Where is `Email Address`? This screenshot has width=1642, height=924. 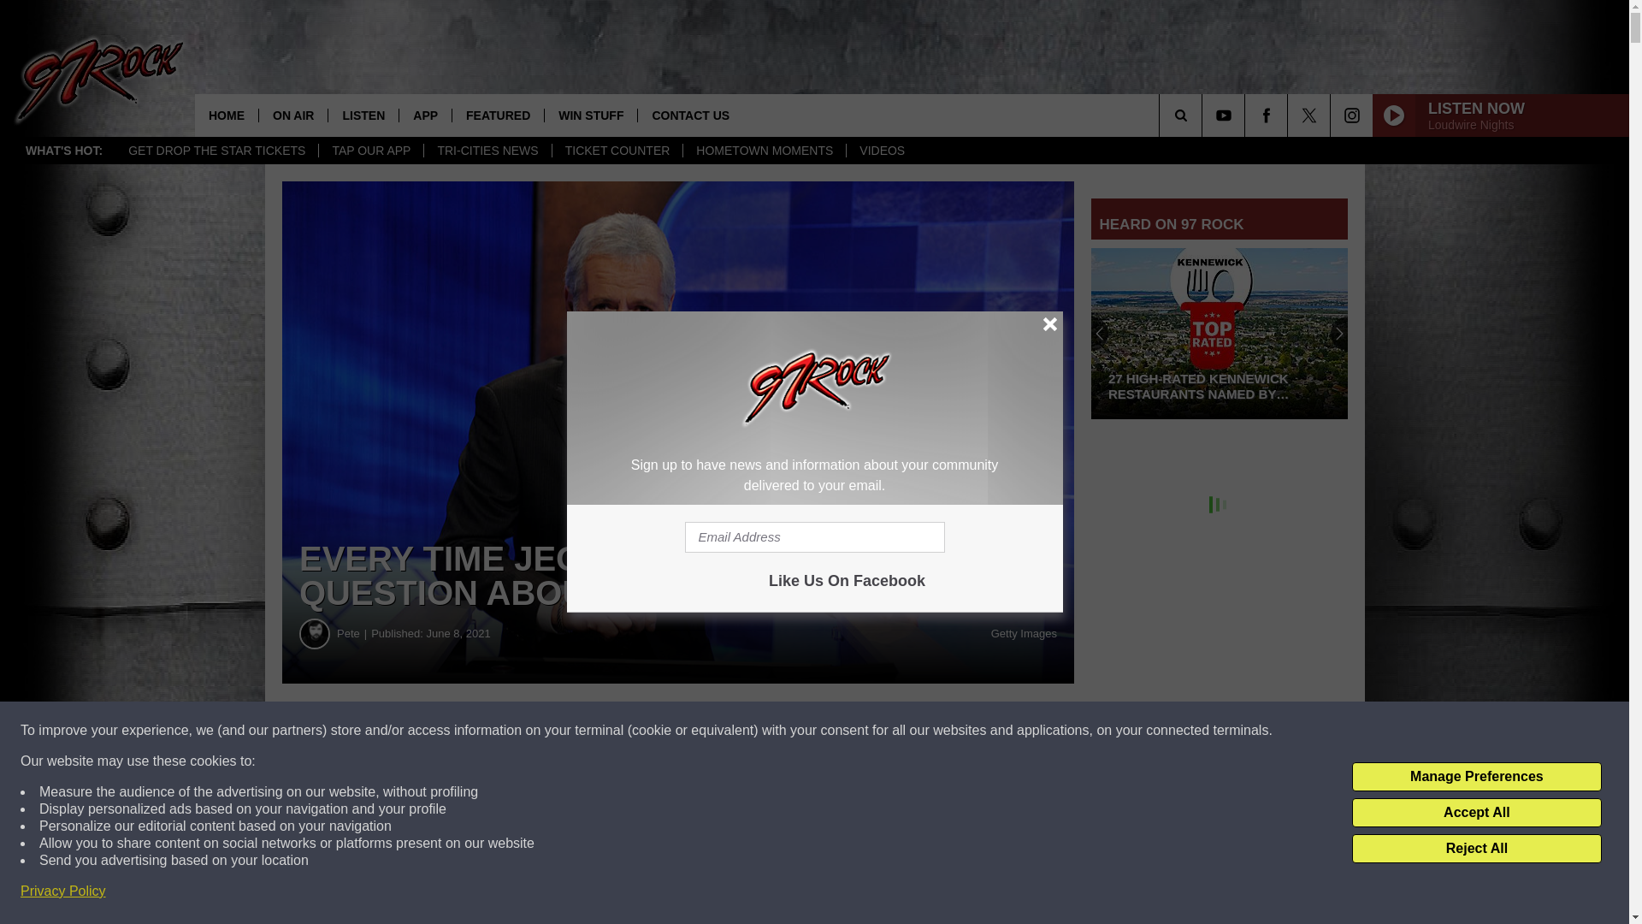
Email Address is located at coordinates (814, 537).